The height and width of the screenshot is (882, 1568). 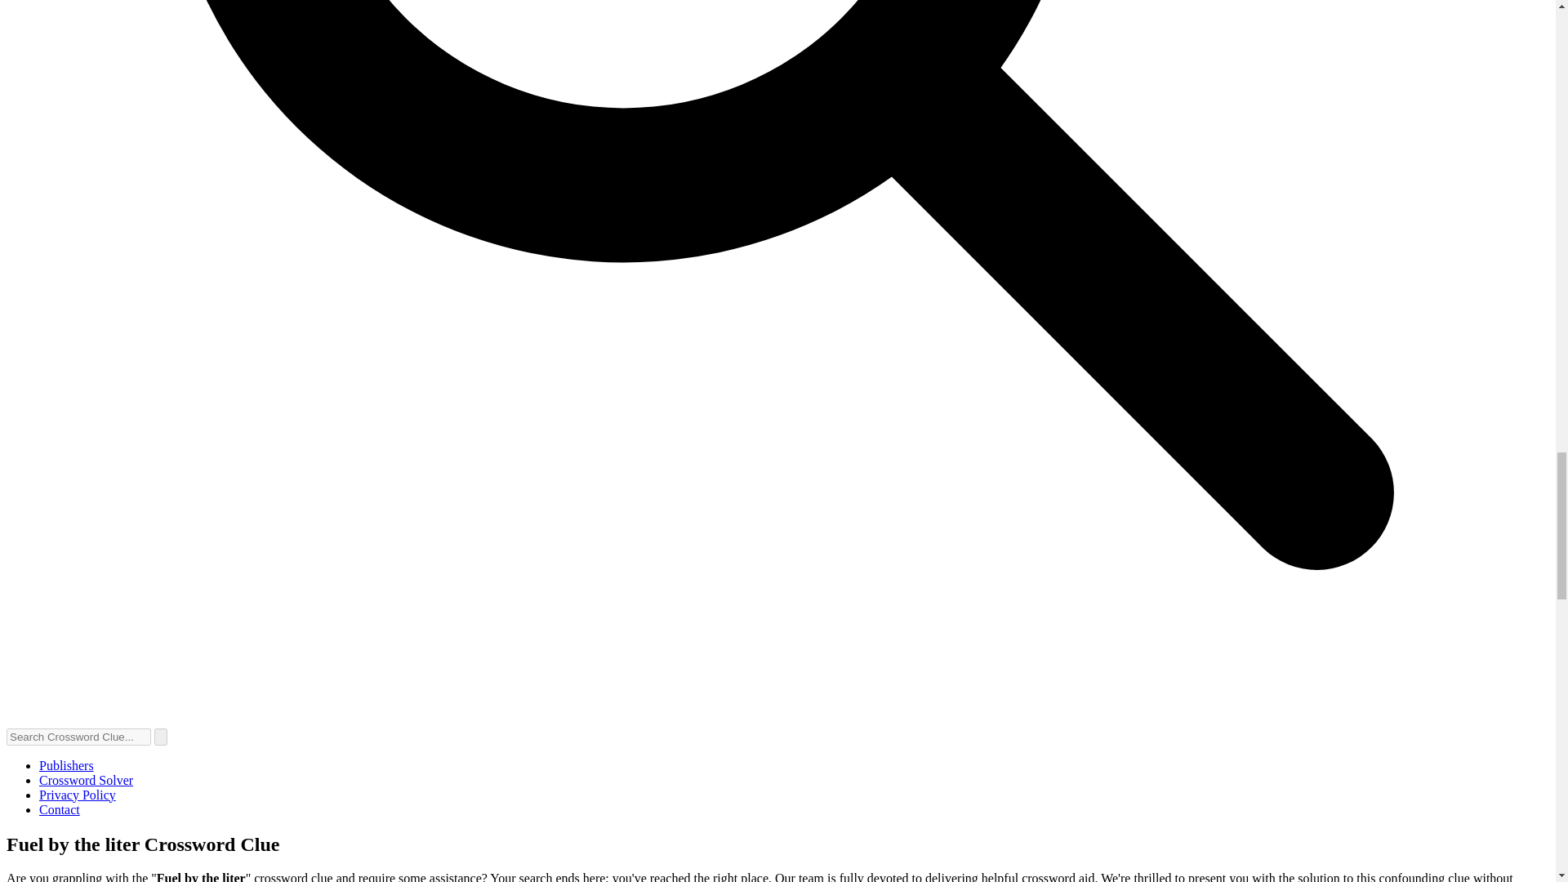 I want to click on Crossword Solver, so click(x=87, y=781).